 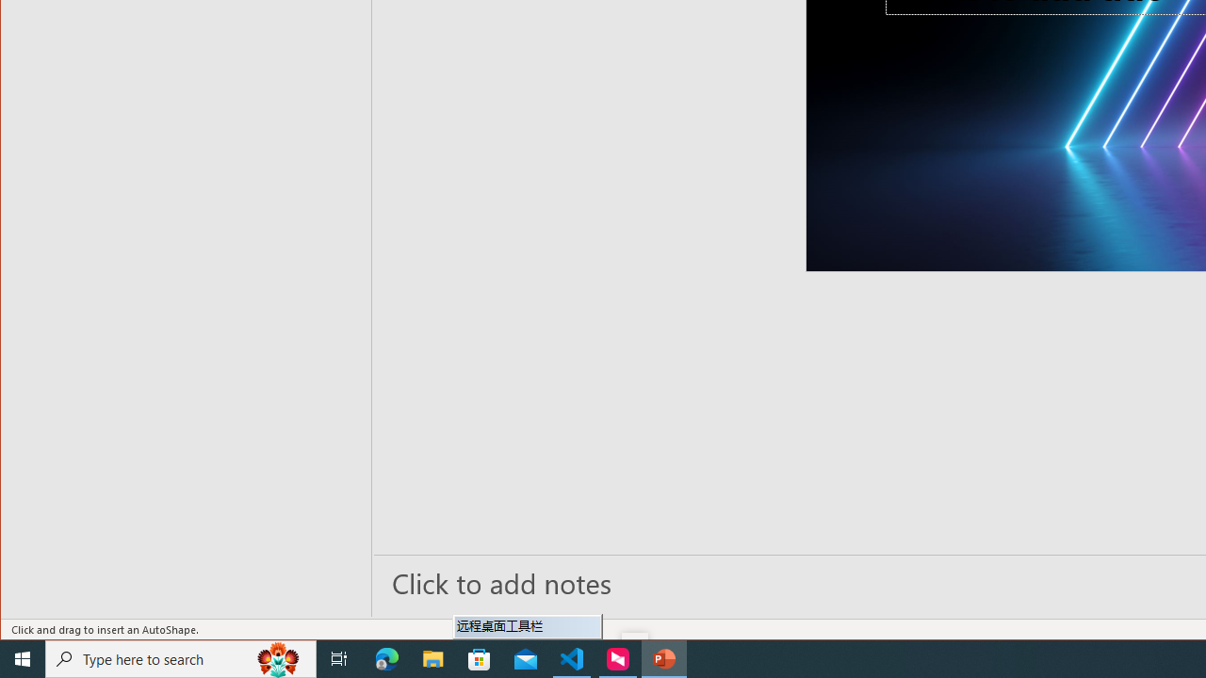 I want to click on Microsoft Edge, so click(x=387, y=659).